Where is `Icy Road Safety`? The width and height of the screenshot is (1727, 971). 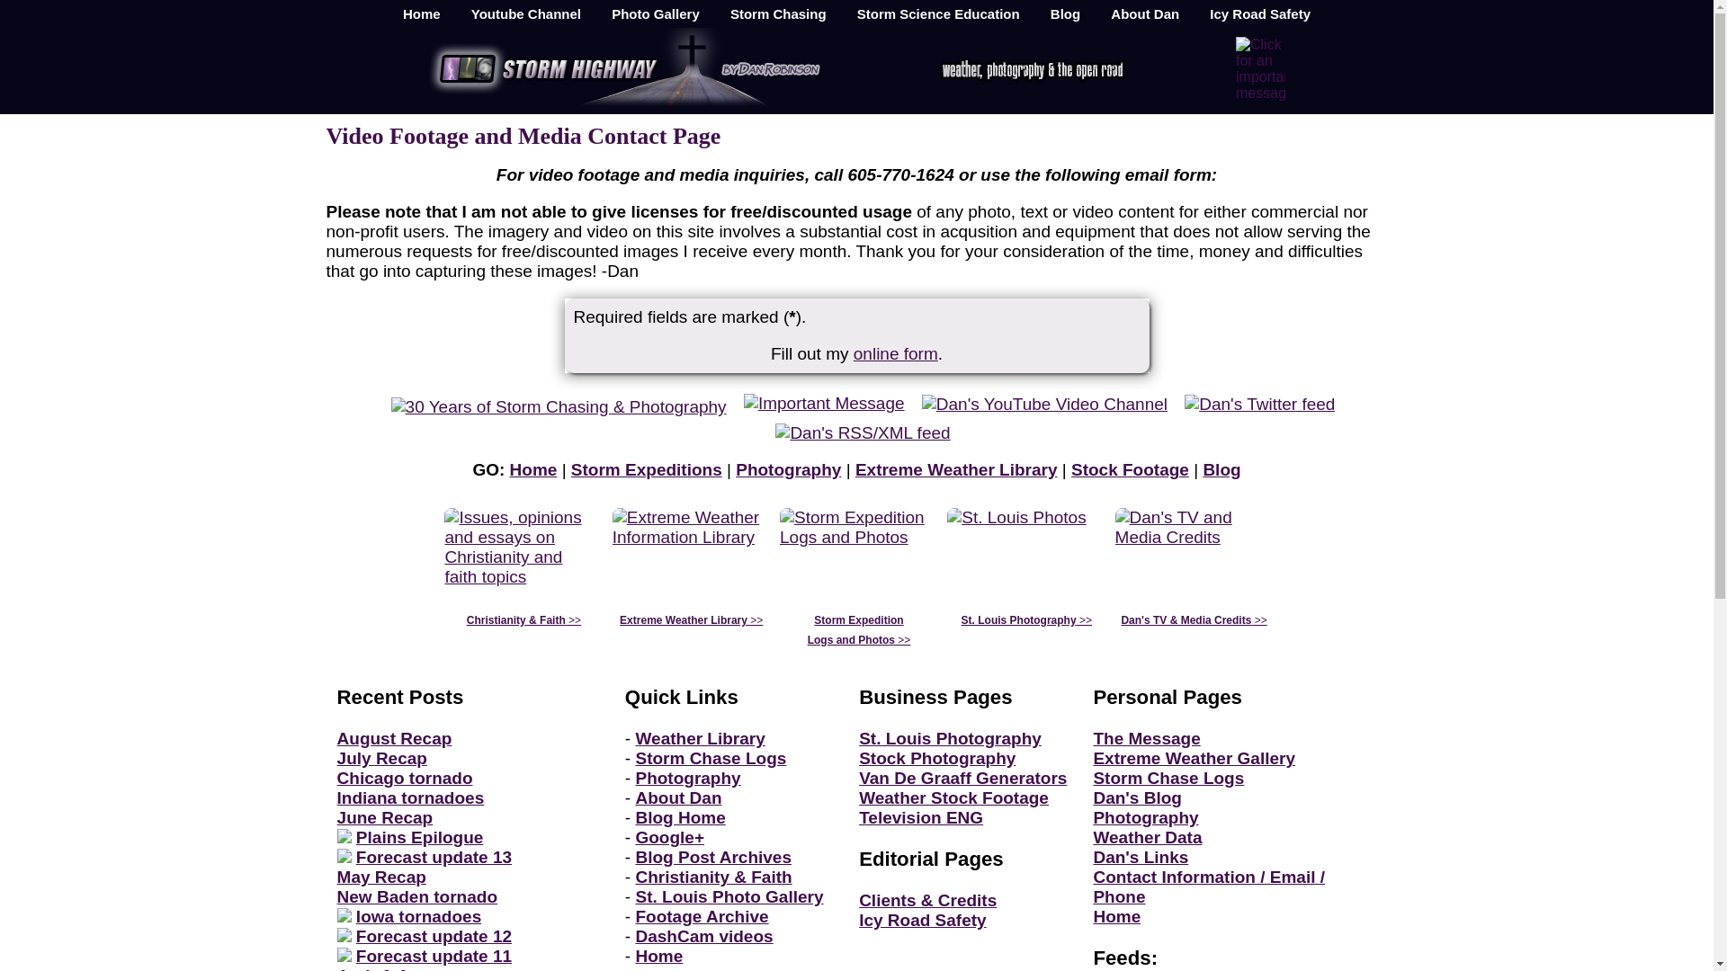
Icy Road Safety is located at coordinates (1260, 14).